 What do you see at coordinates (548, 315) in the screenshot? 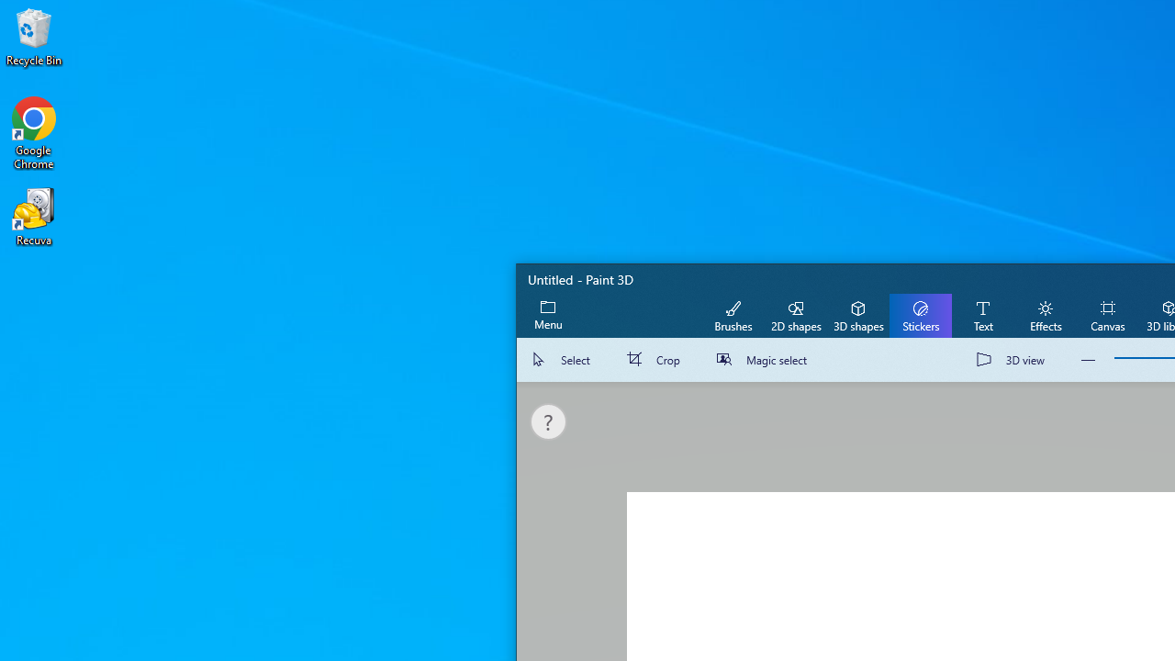
I see `Expand menu` at bounding box center [548, 315].